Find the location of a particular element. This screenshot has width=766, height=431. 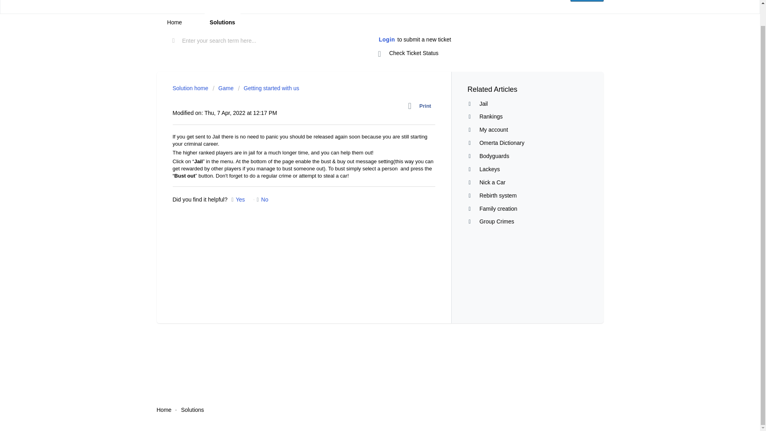

Rankings is located at coordinates (491, 117).